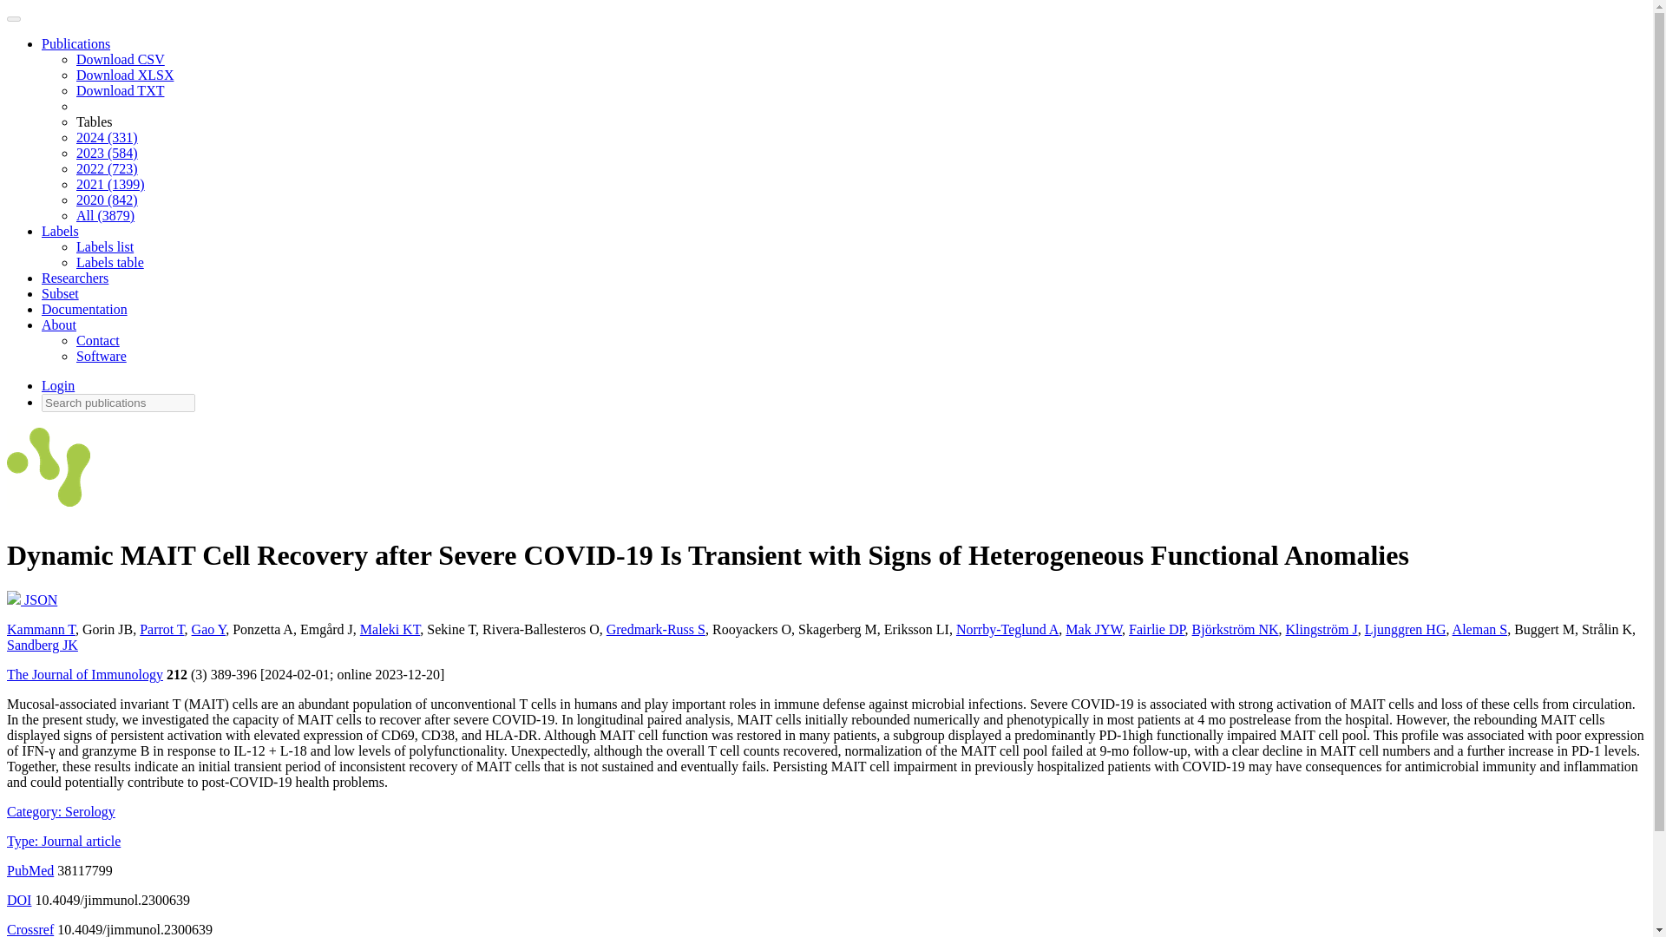 This screenshot has height=937, width=1666. Describe the element at coordinates (58, 385) in the screenshot. I see `Login` at that location.